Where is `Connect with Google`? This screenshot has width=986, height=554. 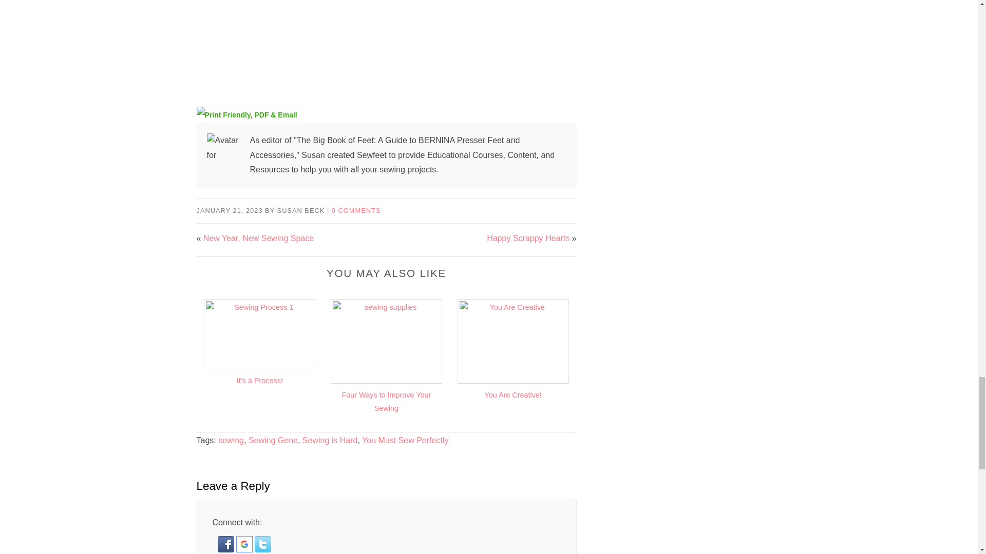
Connect with Google is located at coordinates (245, 549).